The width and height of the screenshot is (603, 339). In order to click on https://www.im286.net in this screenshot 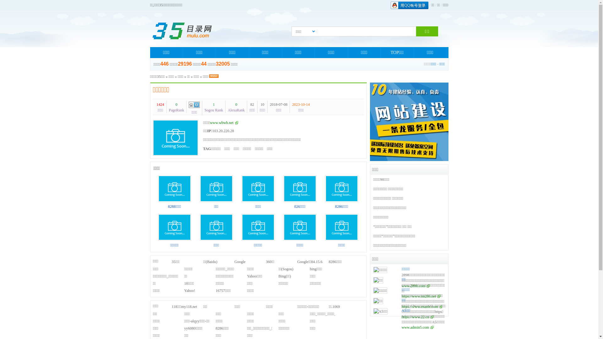, I will do `click(421, 296)`.